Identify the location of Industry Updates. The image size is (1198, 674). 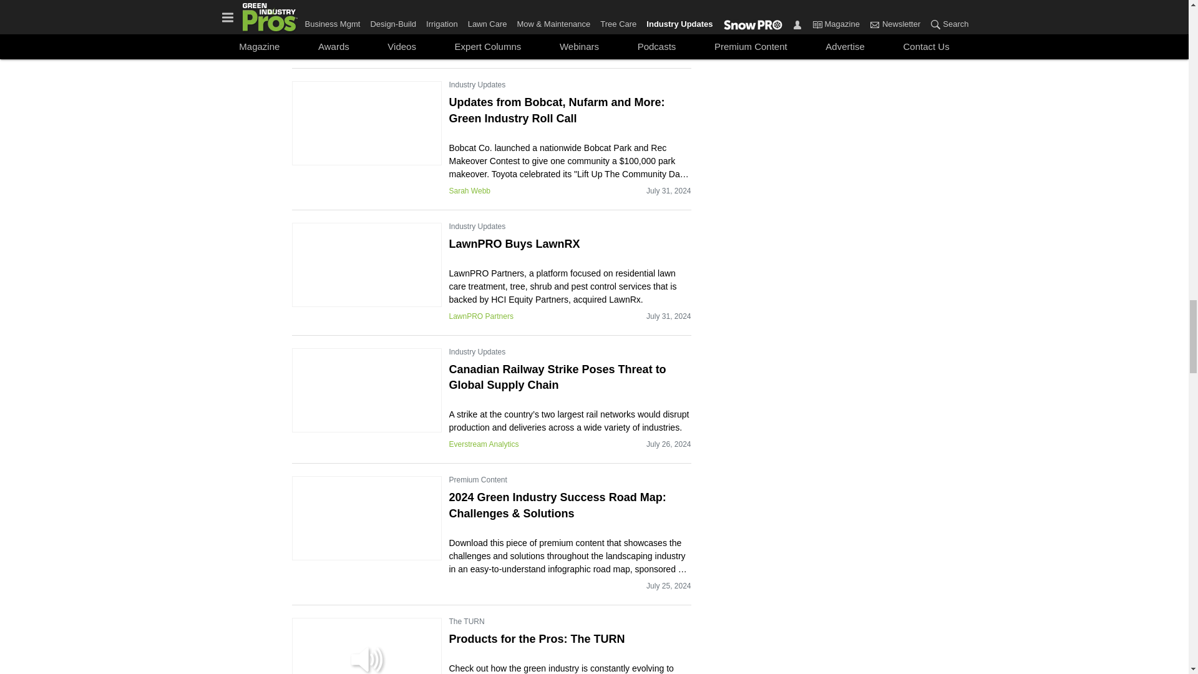
(477, 226).